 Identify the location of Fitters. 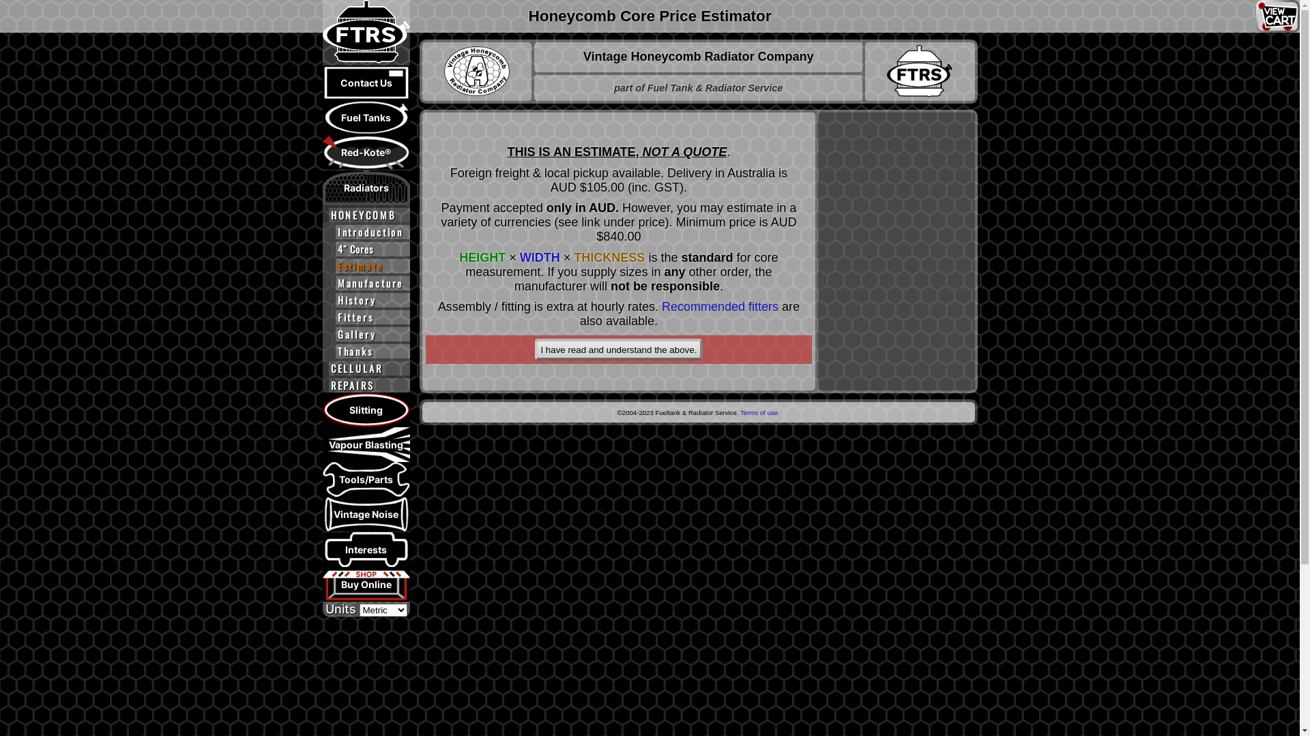
(366, 316).